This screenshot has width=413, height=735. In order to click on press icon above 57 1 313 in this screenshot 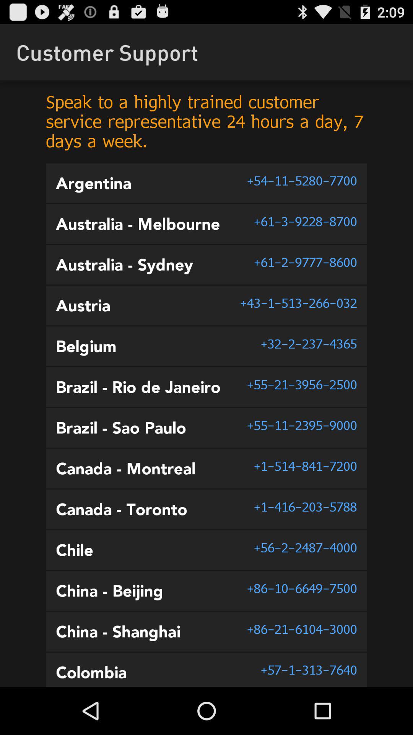, I will do `click(302, 629)`.